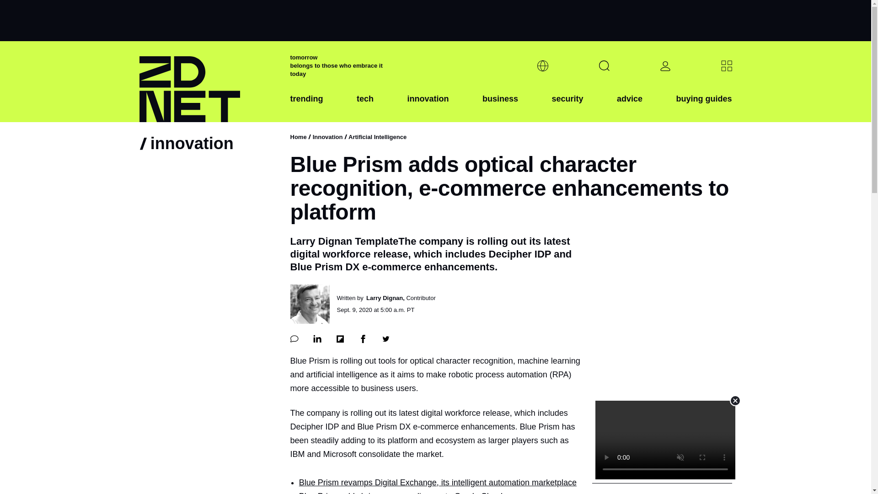 The height and width of the screenshot is (494, 878). What do you see at coordinates (306, 106) in the screenshot?
I see `trending` at bounding box center [306, 106].